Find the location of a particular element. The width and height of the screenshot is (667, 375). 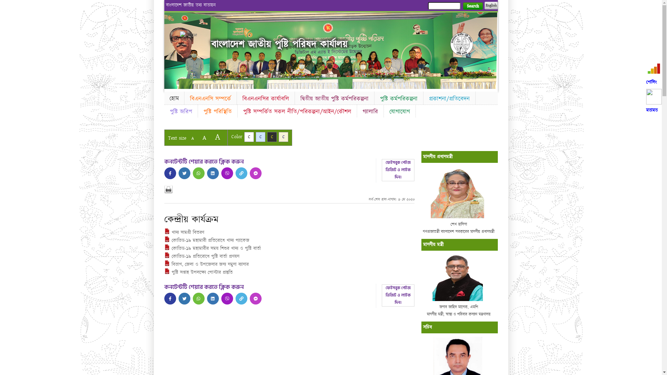

A is located at coordinates (217, 137).